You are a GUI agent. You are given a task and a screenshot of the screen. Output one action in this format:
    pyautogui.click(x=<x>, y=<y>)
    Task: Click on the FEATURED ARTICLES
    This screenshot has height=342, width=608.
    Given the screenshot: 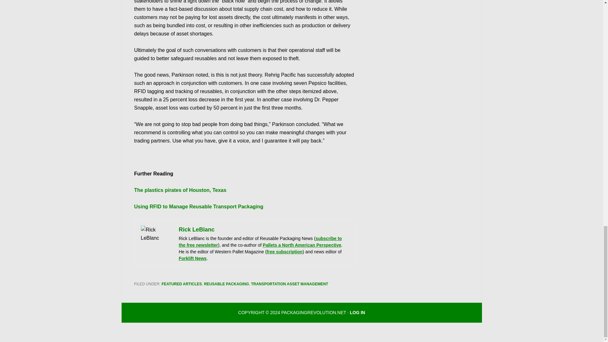 What is the action you would take?
    pyautogui.click(x=182, y=284)
    